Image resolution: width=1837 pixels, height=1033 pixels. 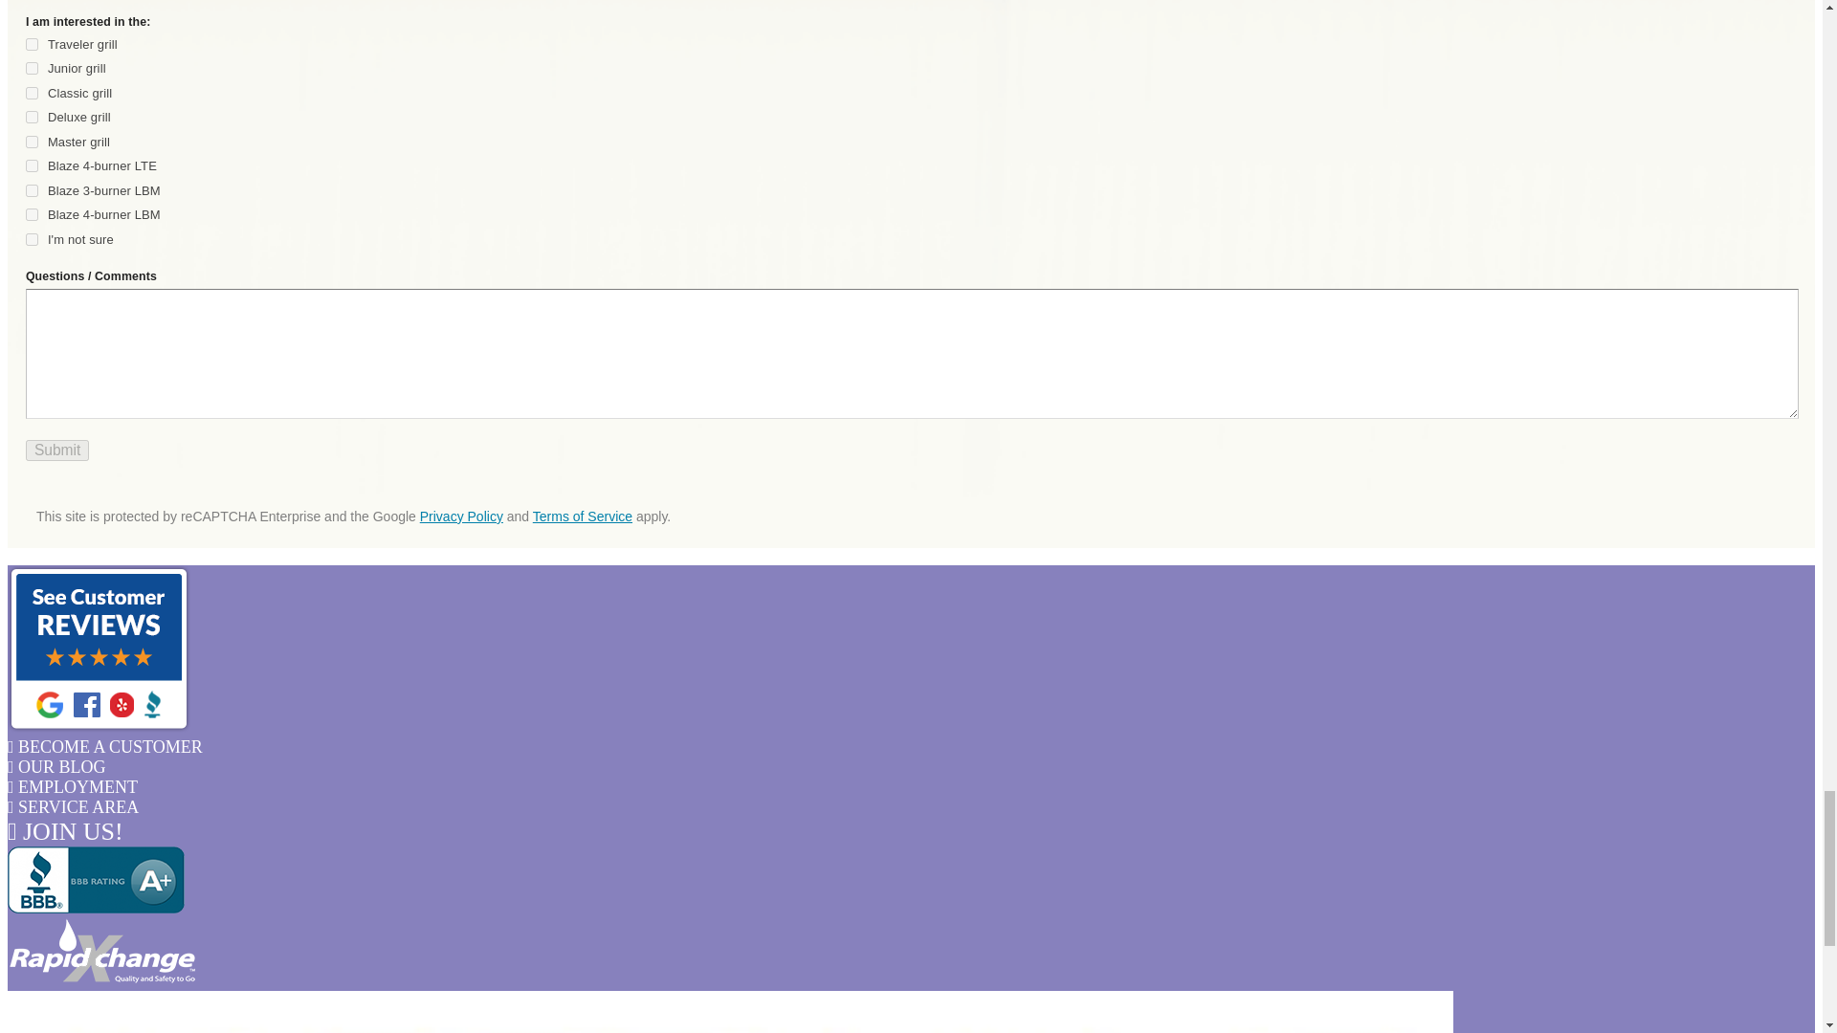 I want to click on employment, so click(x=73, y=786).